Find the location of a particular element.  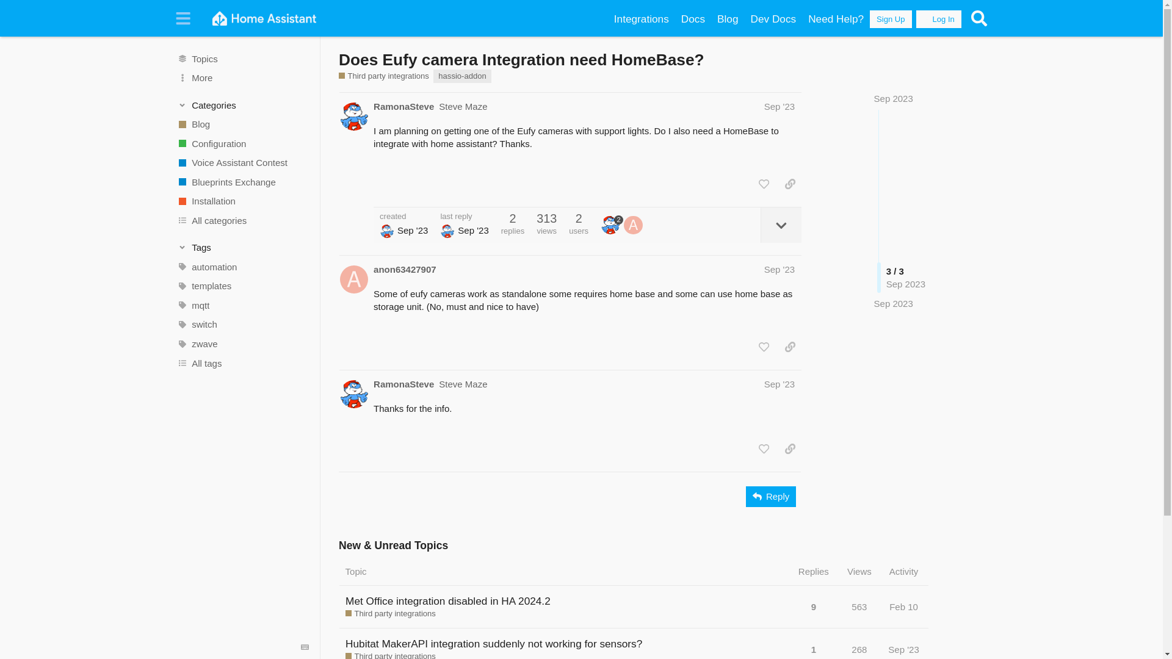

All categories is located at coordinates (242, 221).